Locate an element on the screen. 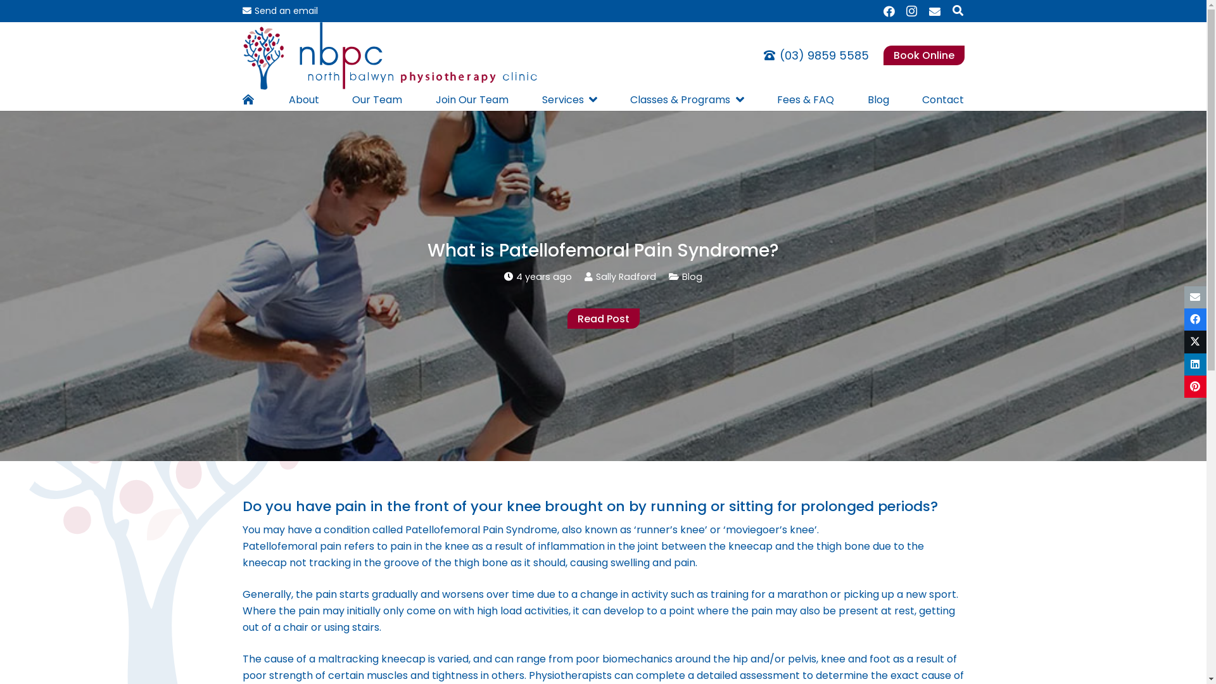  North Balwyn Physiotherapy Clinic is located at coordinates (1007, 502).